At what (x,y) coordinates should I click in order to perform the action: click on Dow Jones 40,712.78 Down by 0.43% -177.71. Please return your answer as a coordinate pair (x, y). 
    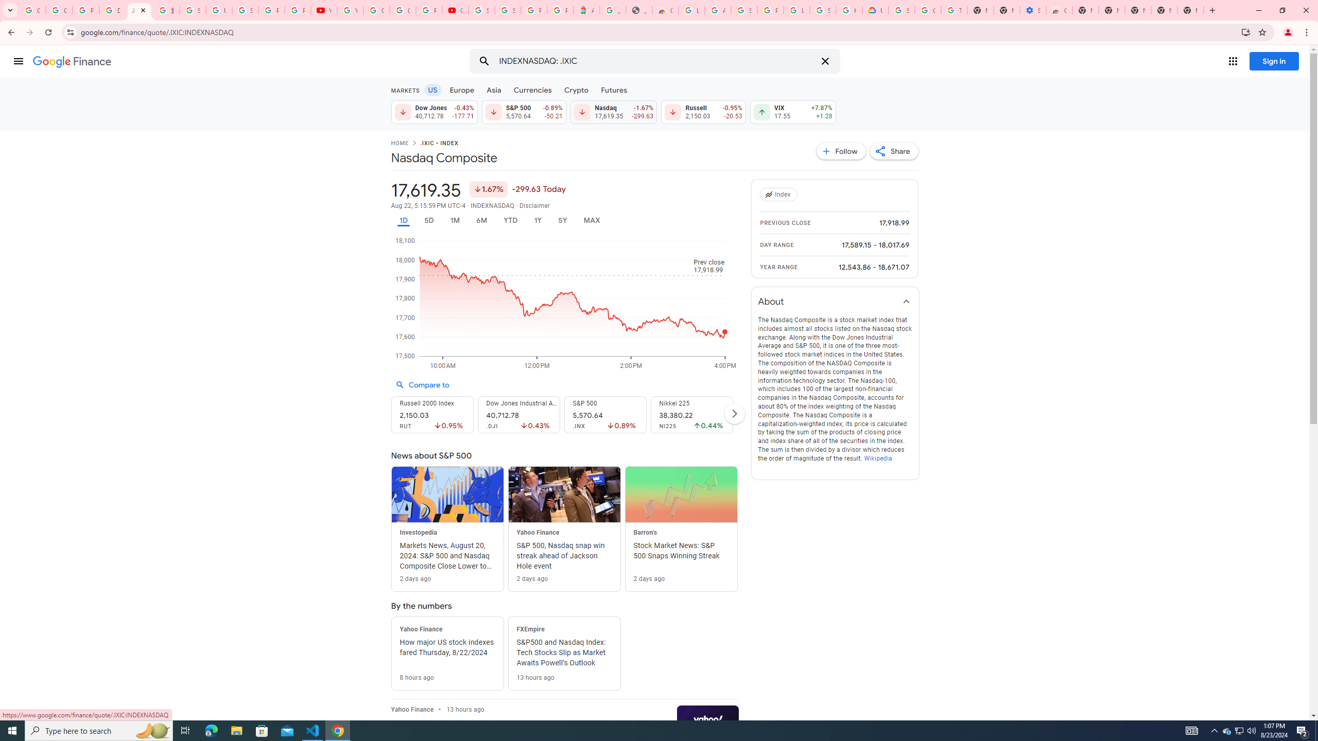
    Looking at the image, I should click on (433, 112).